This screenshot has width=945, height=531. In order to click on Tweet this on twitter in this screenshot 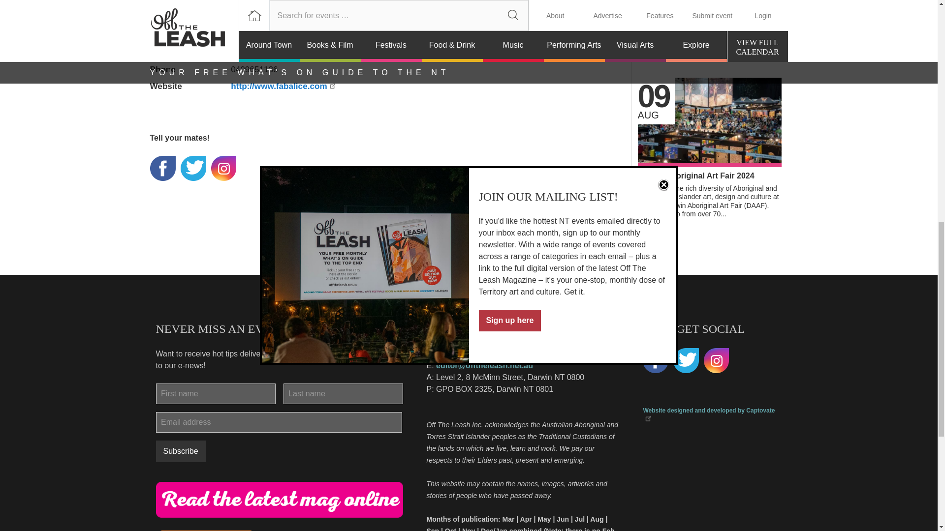, I will do `click(193, 169)`.